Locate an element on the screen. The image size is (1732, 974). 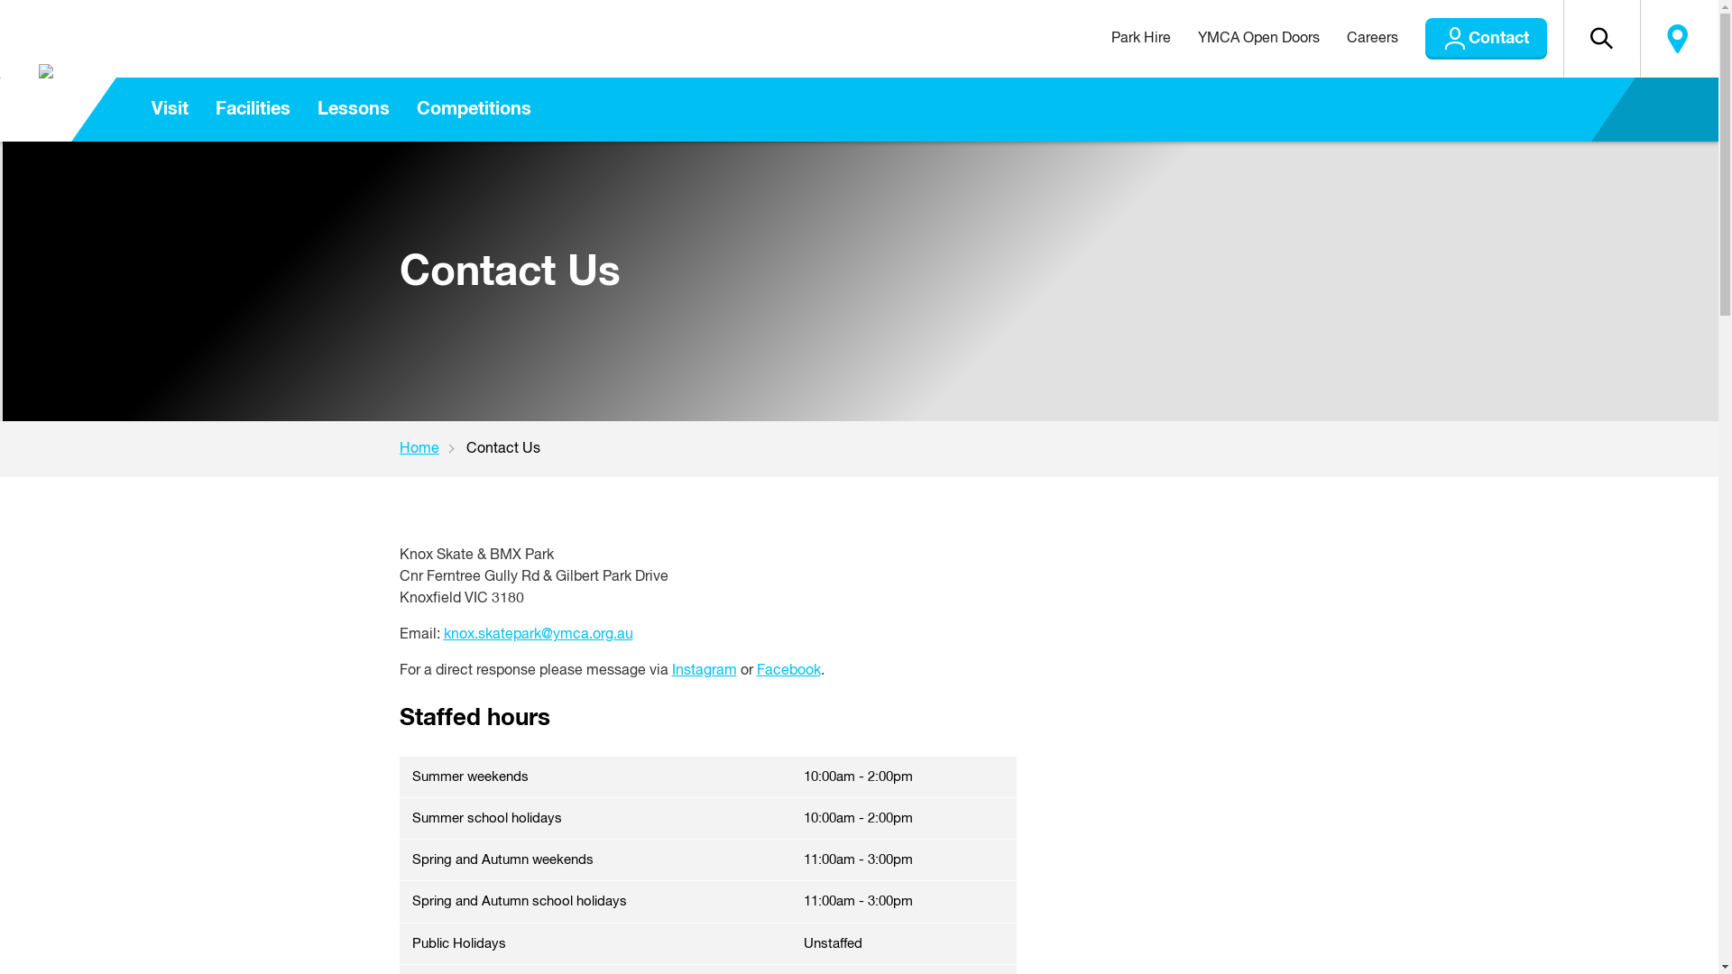
Contact is located at coordinates (1487, 39).